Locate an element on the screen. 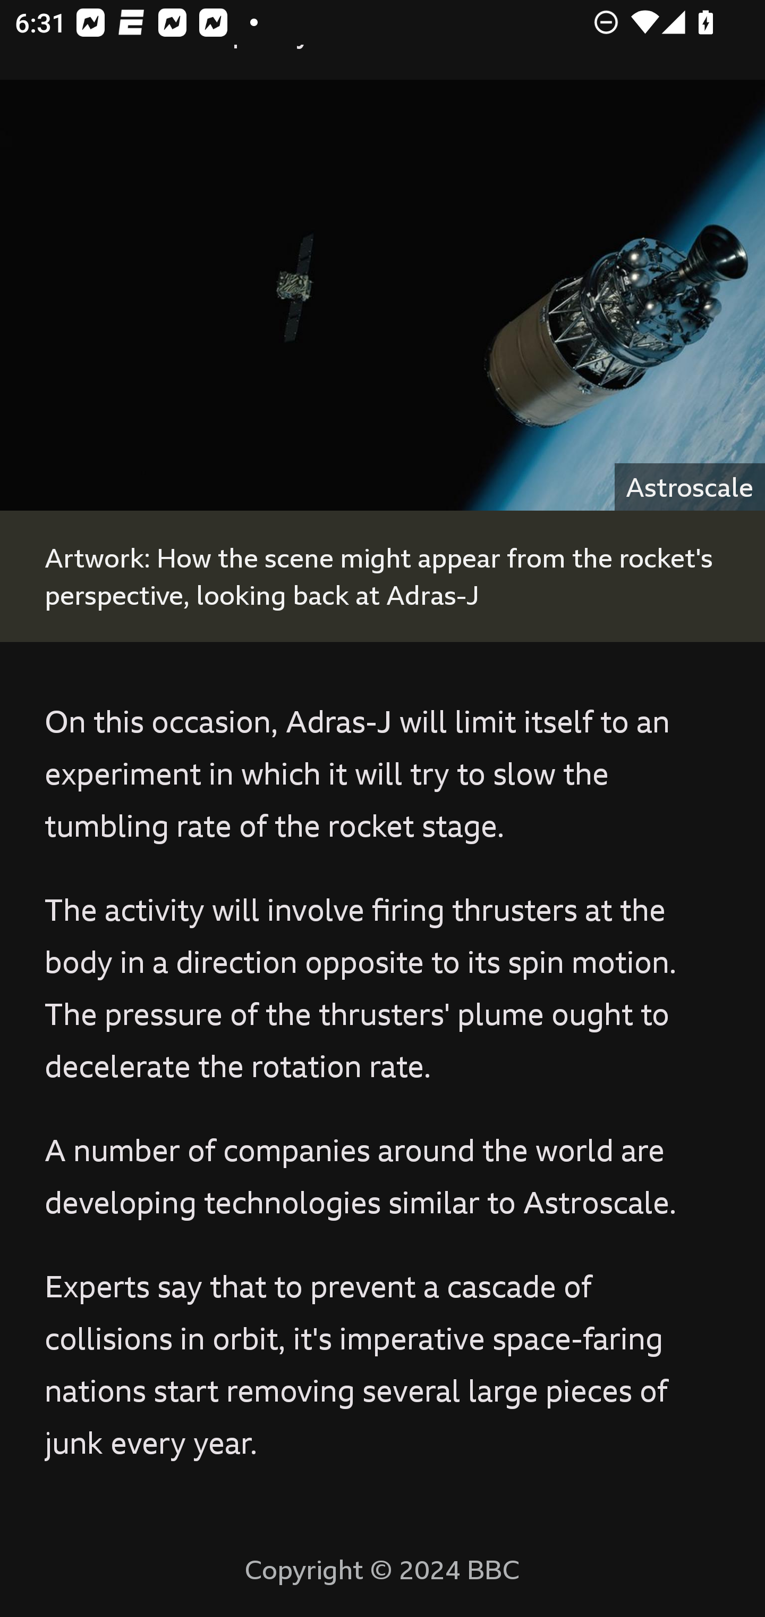 The image size is (765, 1617). Artwork of rendezvous is located at coordinates (382, 295).